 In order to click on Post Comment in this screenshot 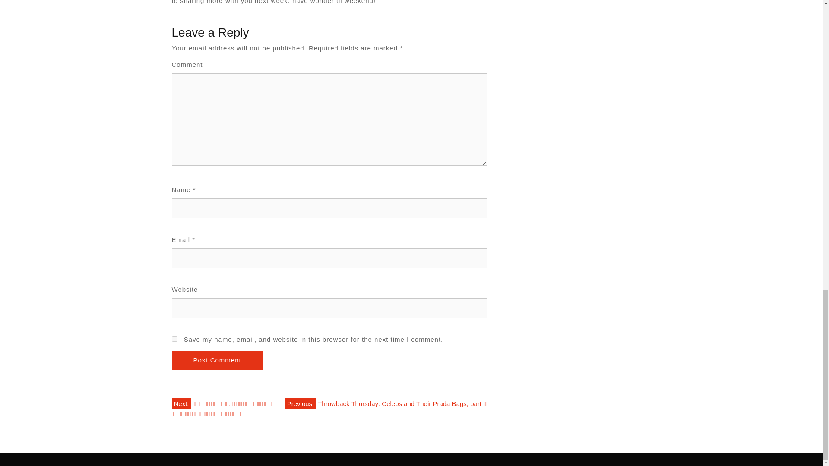, I will do `click(217, 361)`.